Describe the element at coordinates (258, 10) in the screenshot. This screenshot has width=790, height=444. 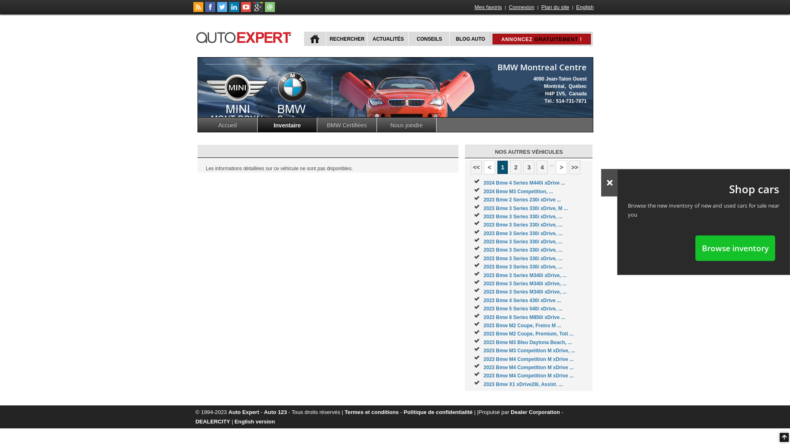
I see `Suivez autoExpert.ca sur Google Plus` at that location.